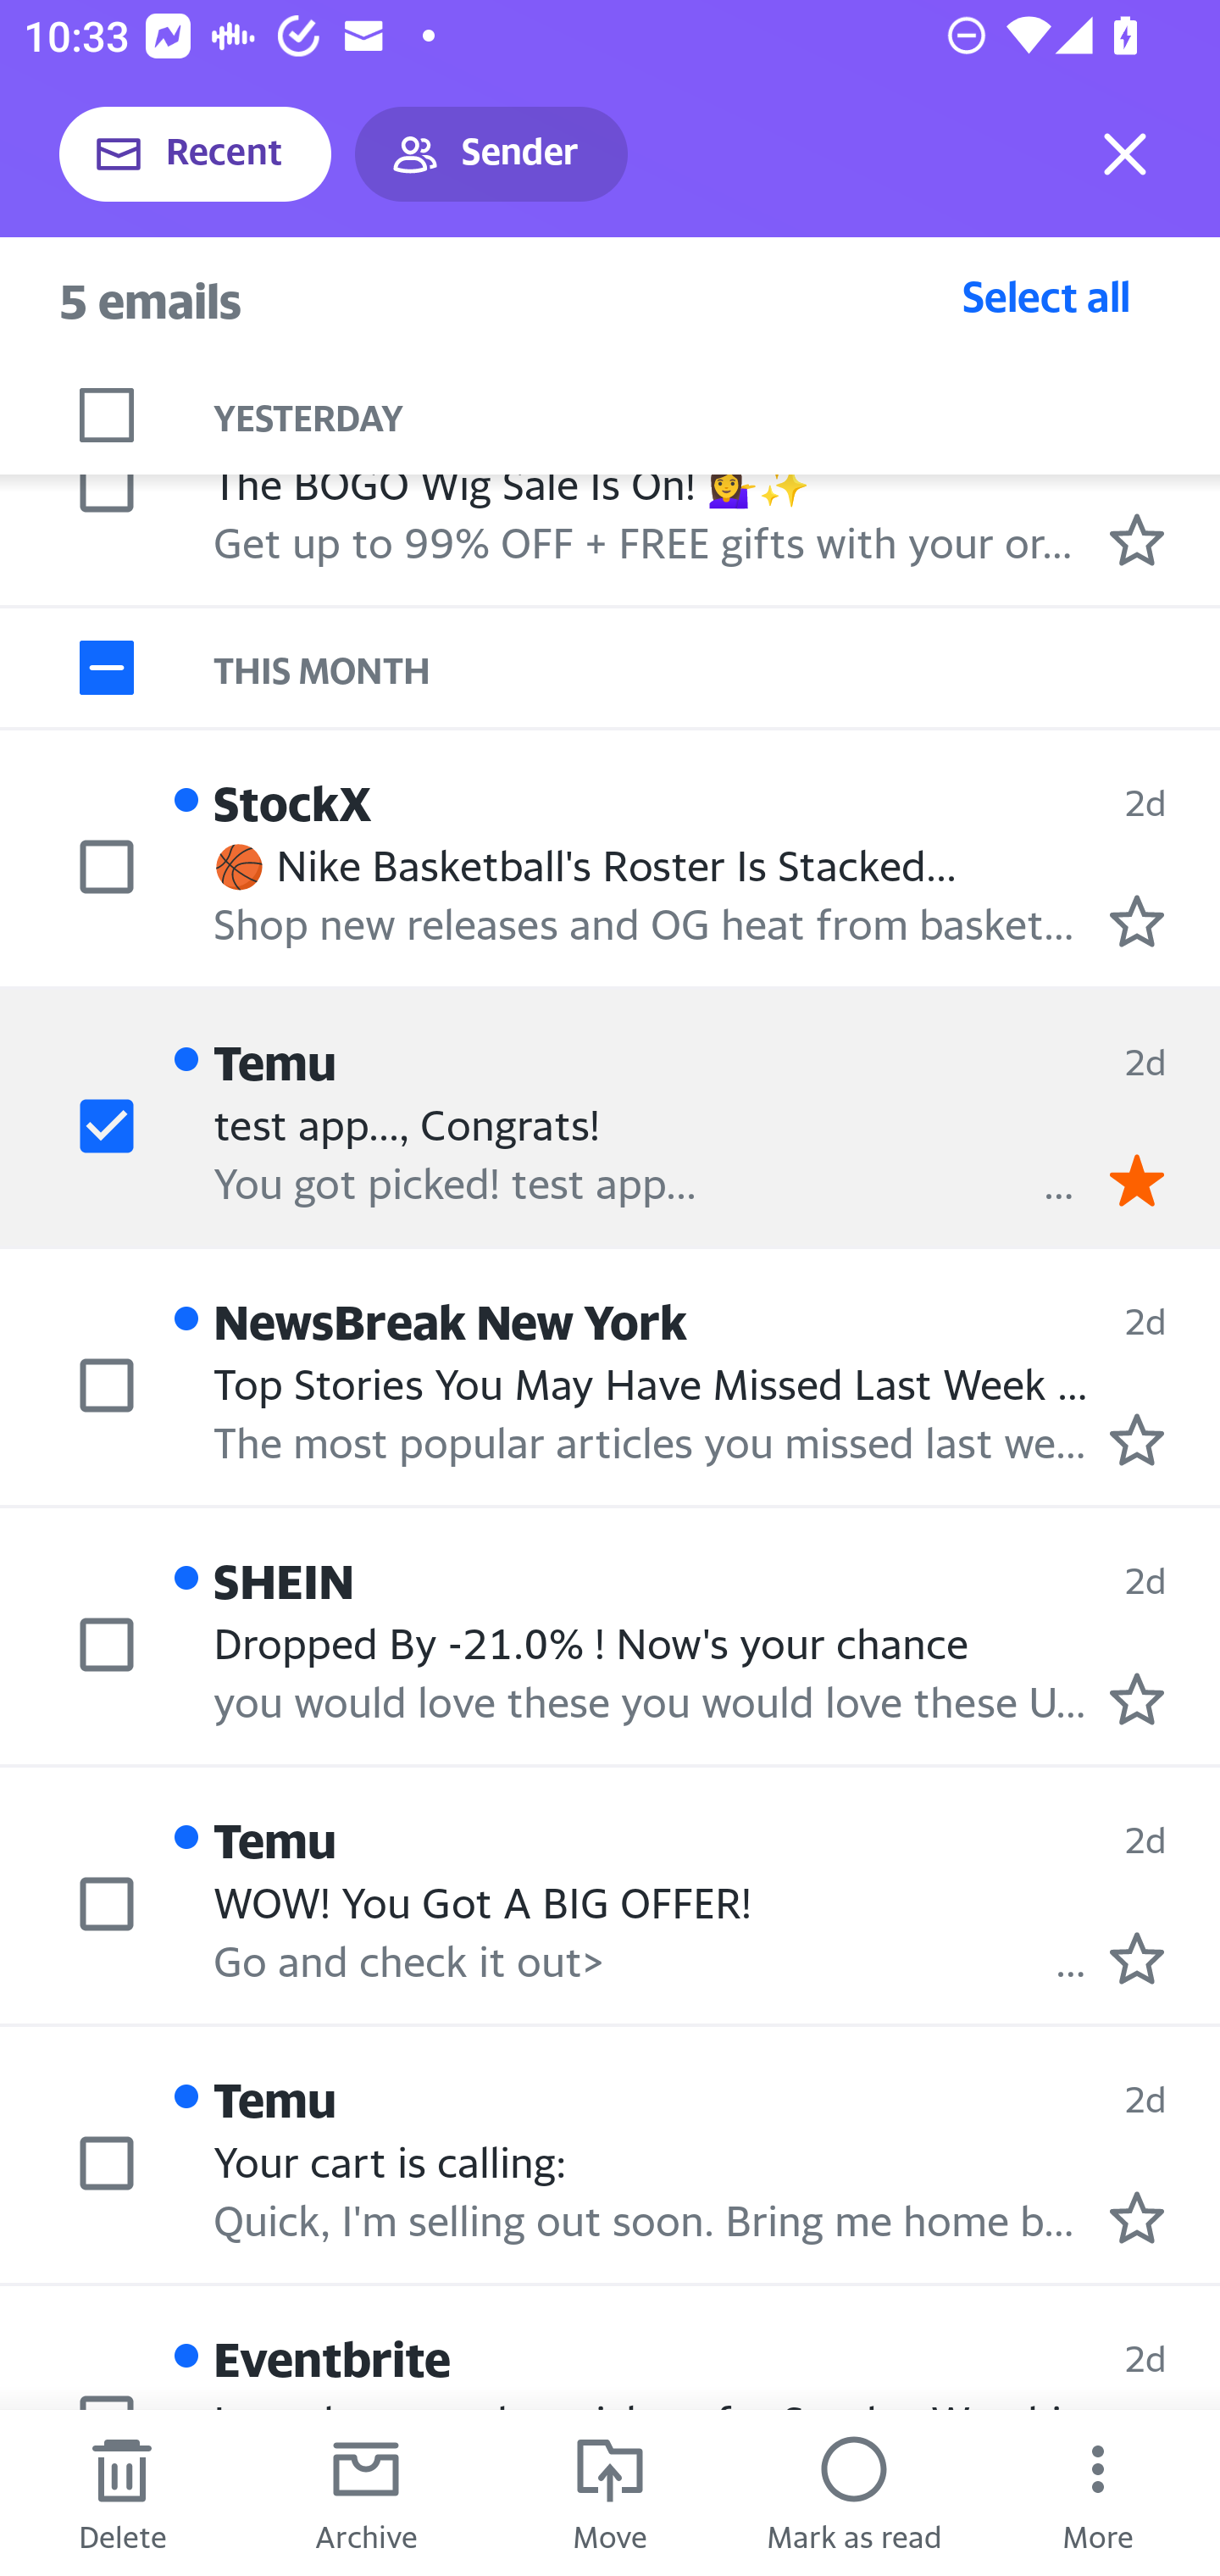  Describe the element at coordinates (854, 2493) in the screenshot. I see `Mark as read` at that location.